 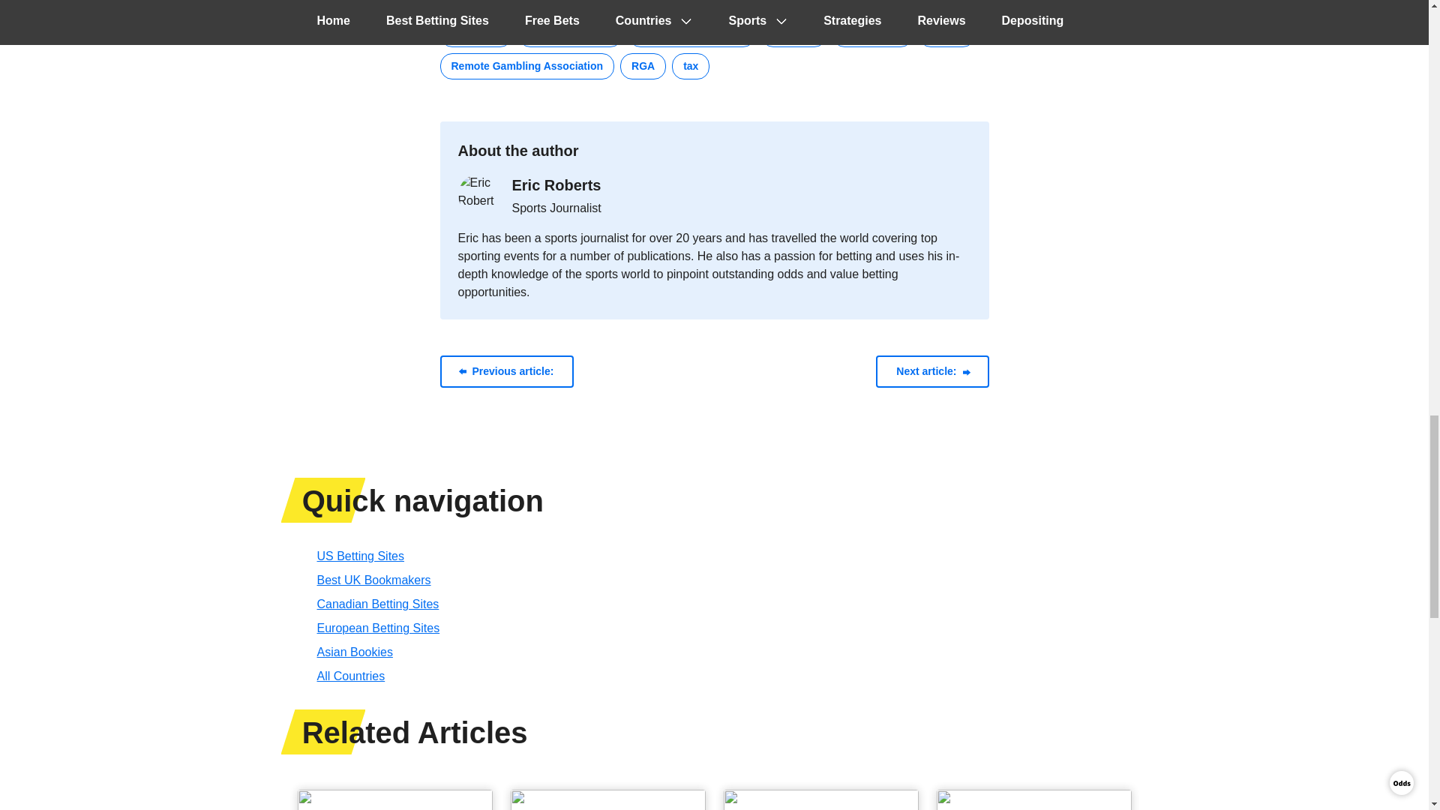 What do you see at coordinates (931, 372) in the screenshot?
I see `Next article:` at bounding box center [931, 372].